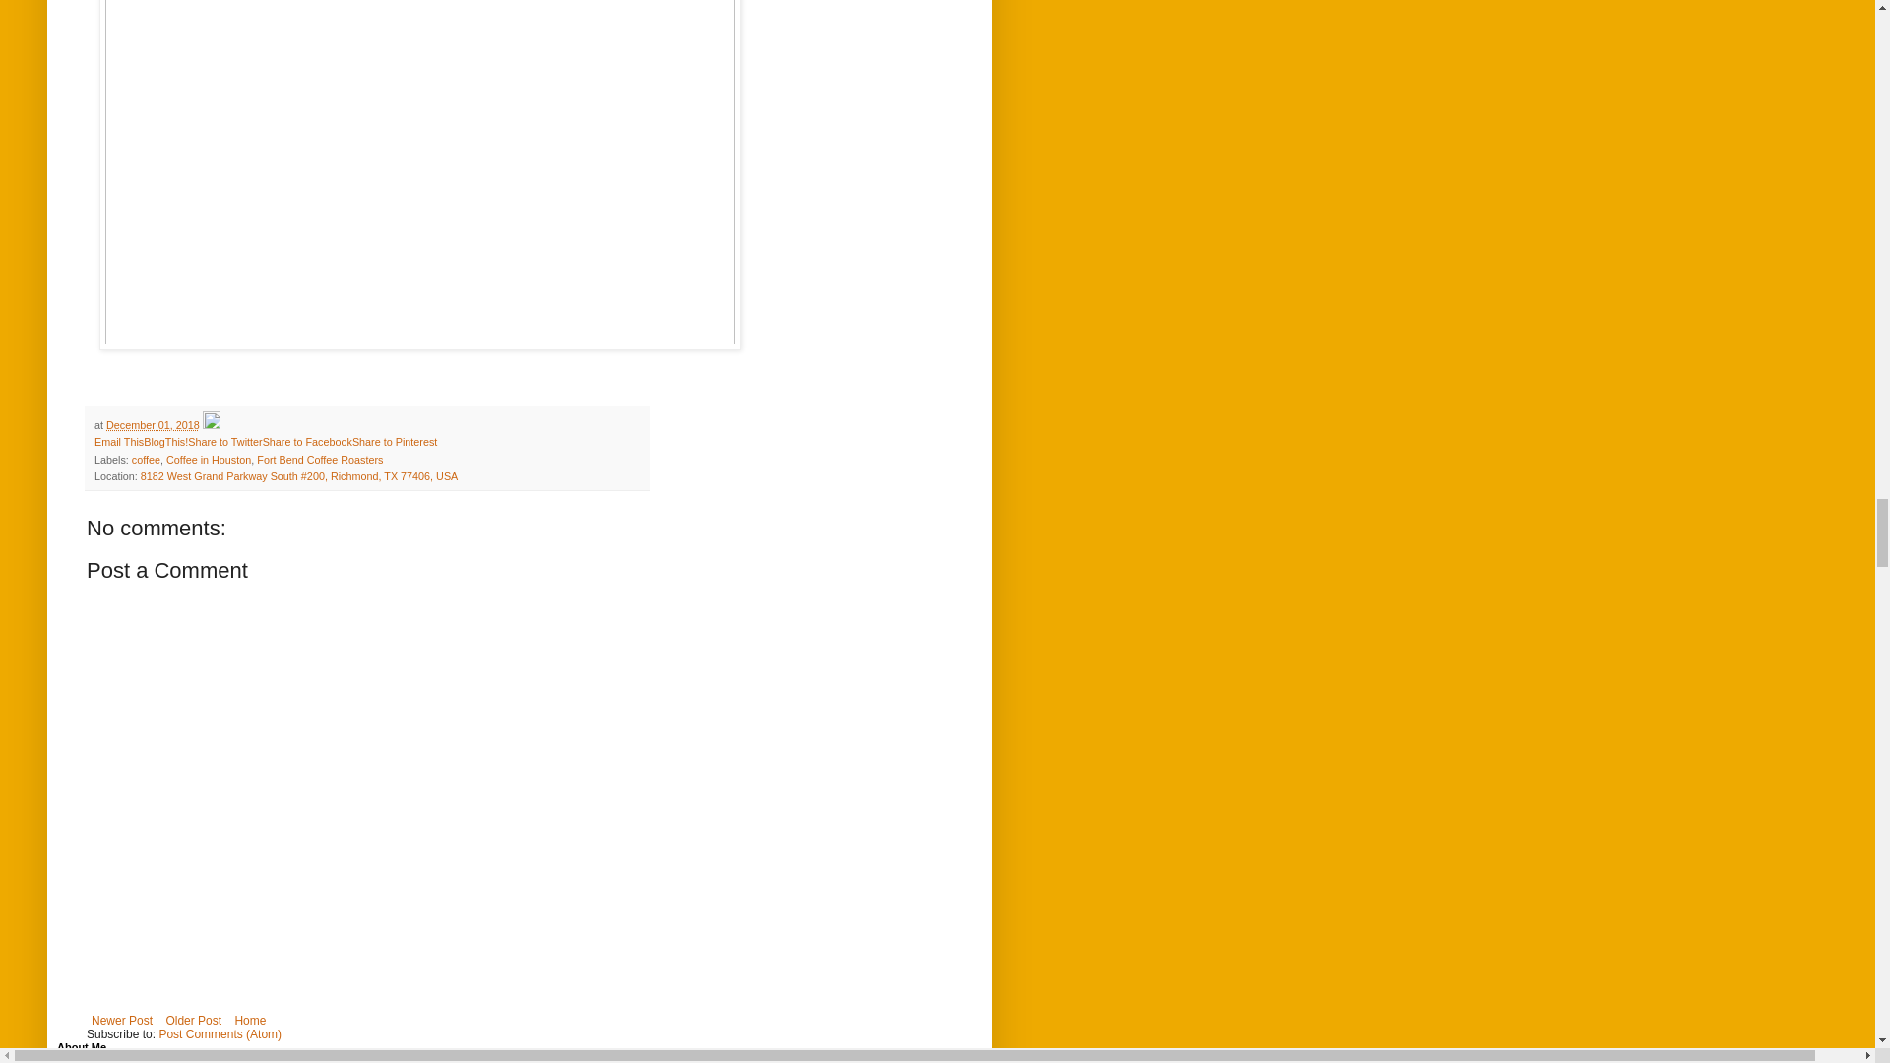 Image resolution: width=1890 pixels, height=1063 pixels. Describe the element at coordinates (146, 460) in the screenshot. I see `coffee` at that location.